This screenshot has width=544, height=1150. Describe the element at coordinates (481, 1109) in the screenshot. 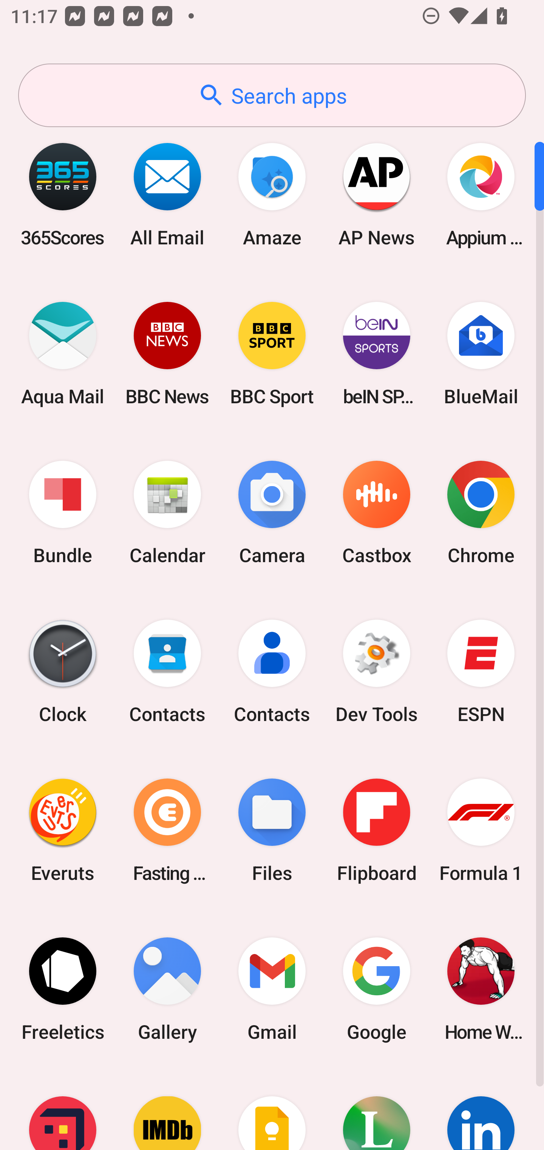

I see `LinkedIn` at that location.